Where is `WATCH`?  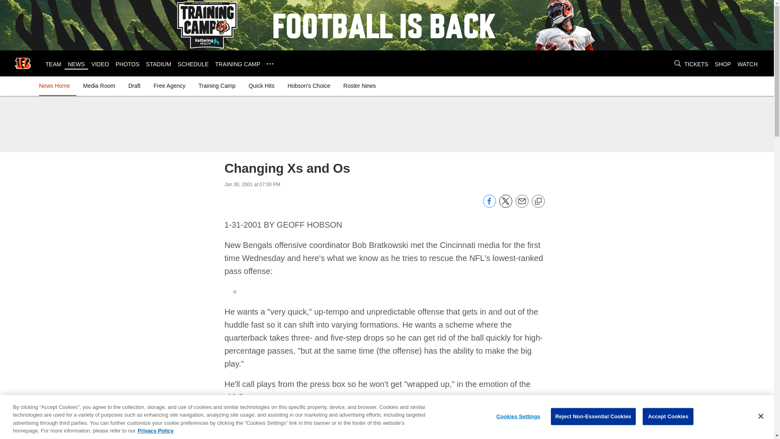
WATCH is located at coordinates (747, 64).